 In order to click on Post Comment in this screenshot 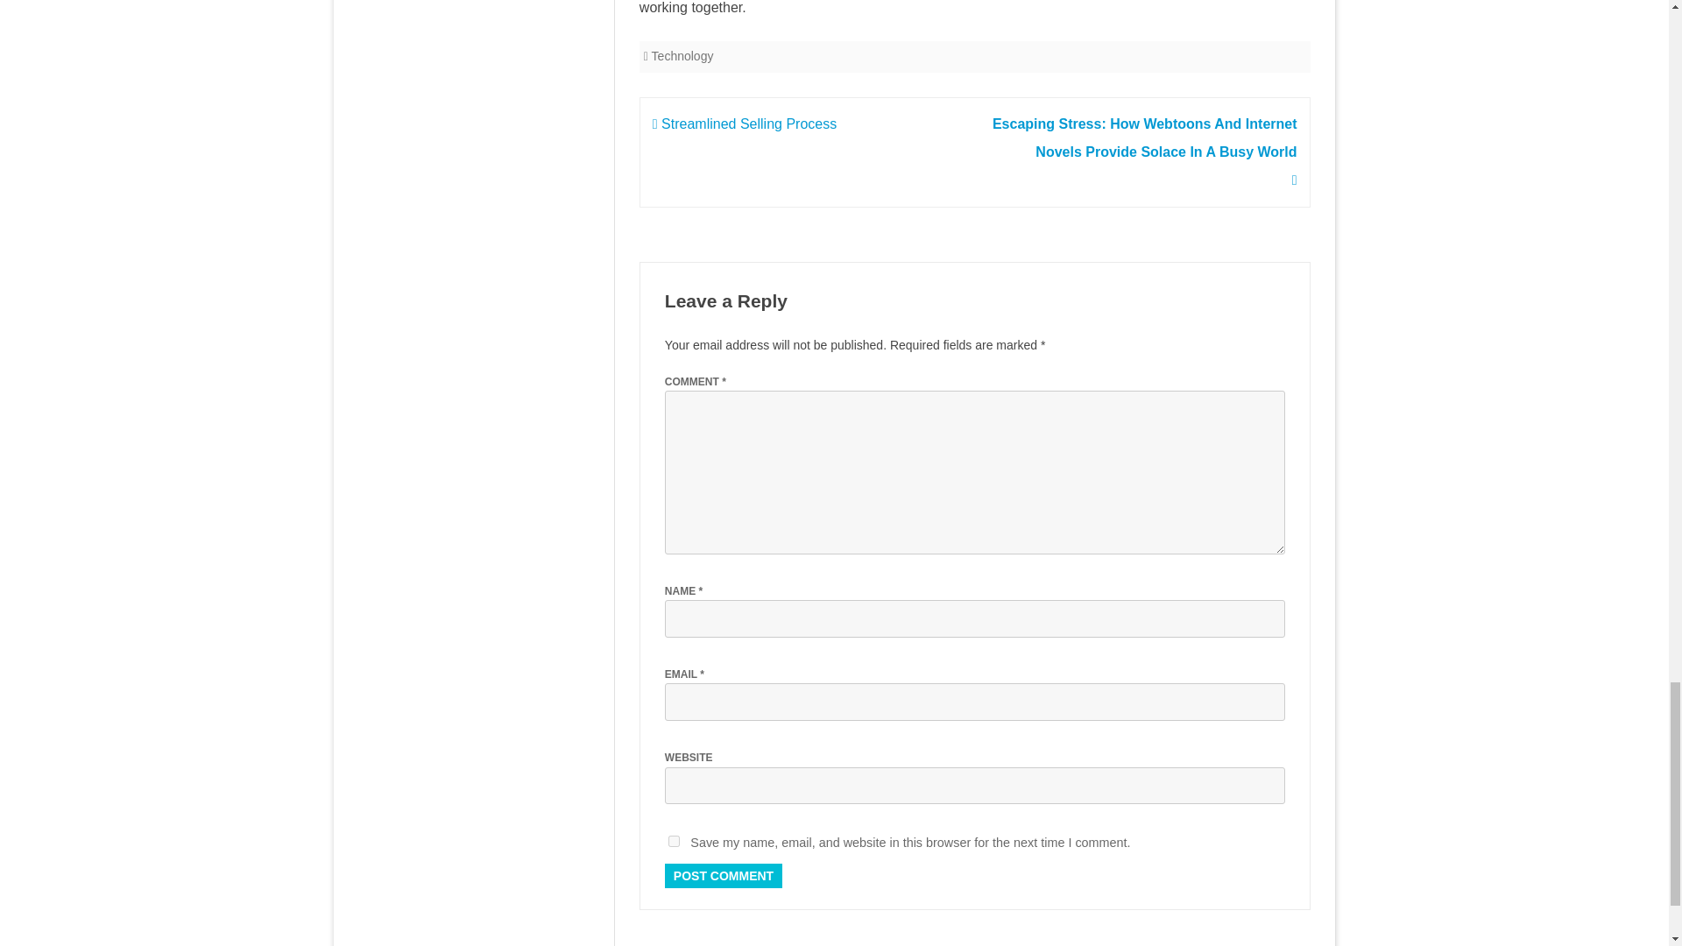, I will do `click(723, 876)`.